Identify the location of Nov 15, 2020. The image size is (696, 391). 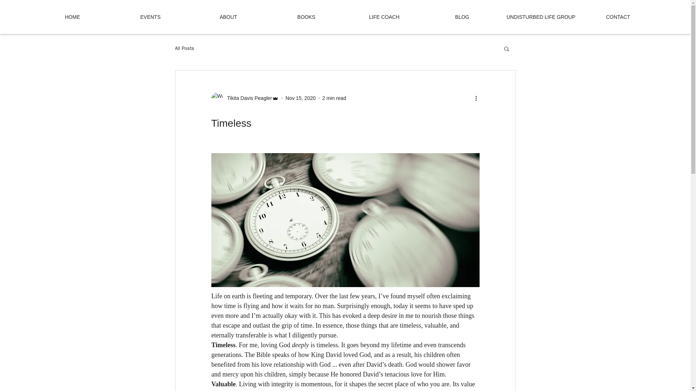
(300, 98).